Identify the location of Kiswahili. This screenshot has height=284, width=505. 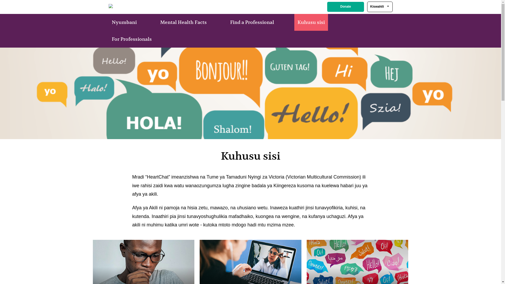
(380, 7).